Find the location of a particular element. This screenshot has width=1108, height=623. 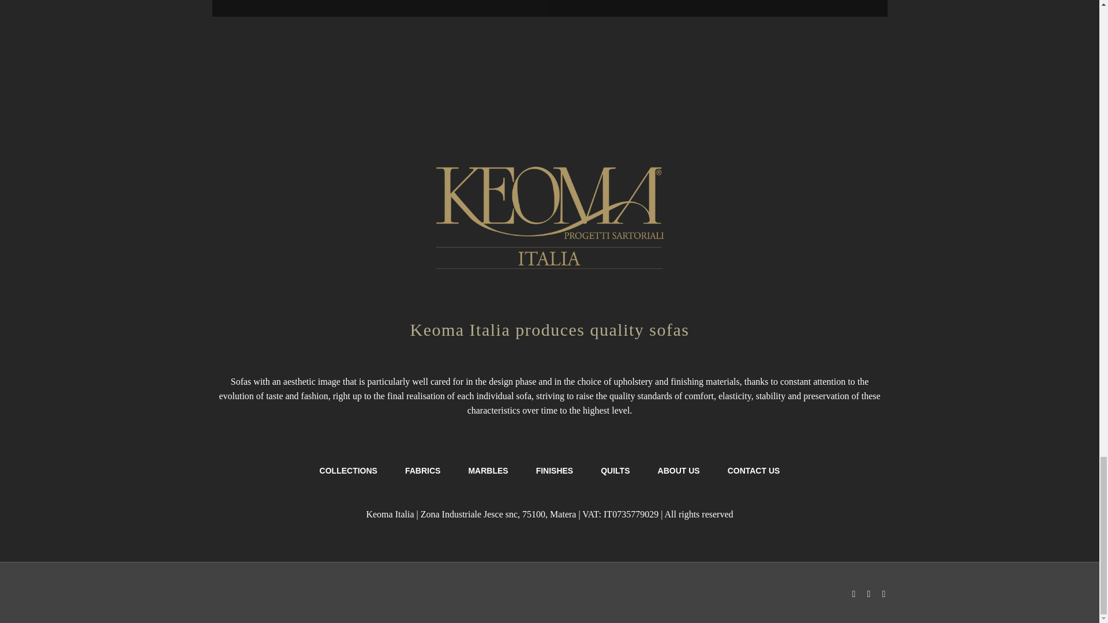

FINISHES is located at coordinates (555, 471).